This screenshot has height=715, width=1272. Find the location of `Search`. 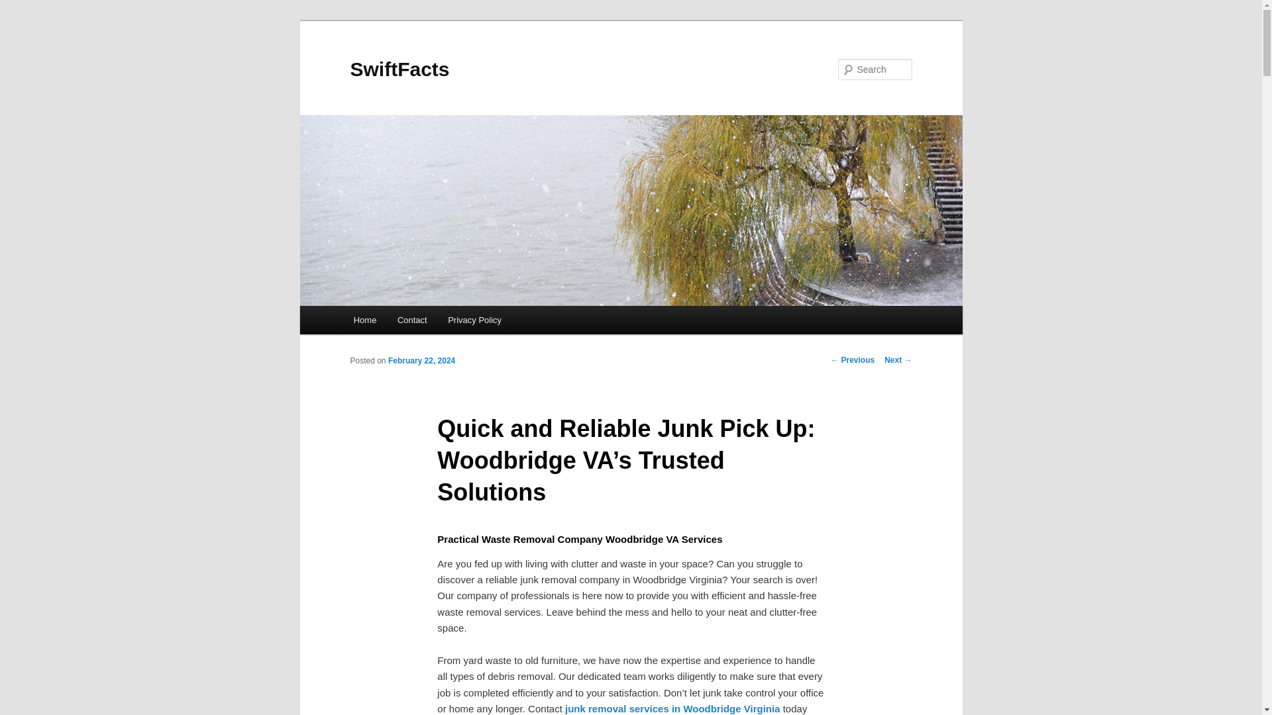

Search is located at coordinates (21, 7).